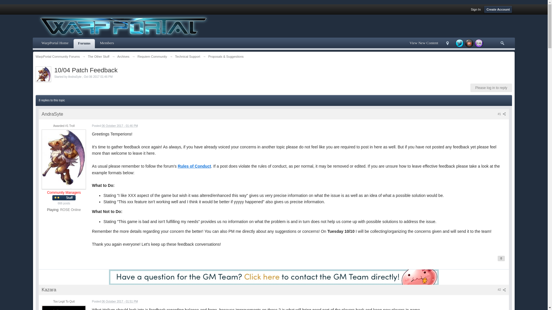  What do you see at coordinates (107, 44) in the screenshot?
I see `Members` at bounding box center [107, 44].